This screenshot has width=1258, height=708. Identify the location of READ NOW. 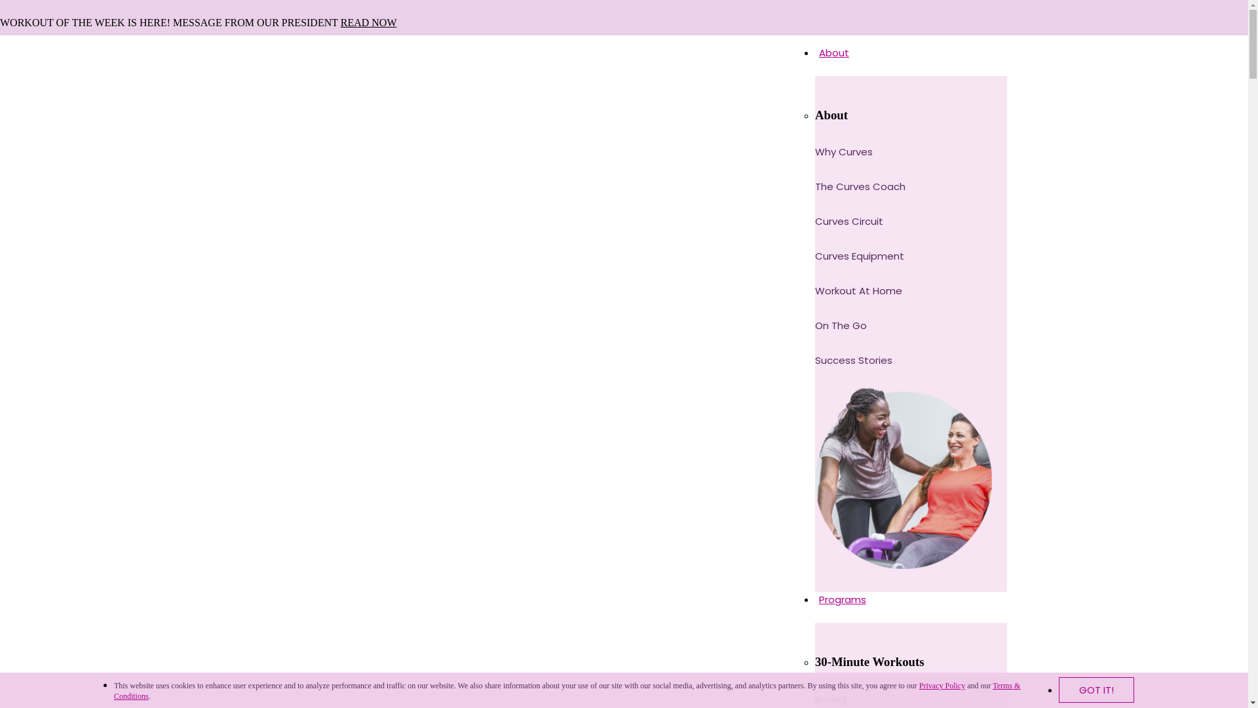
(369, 22).